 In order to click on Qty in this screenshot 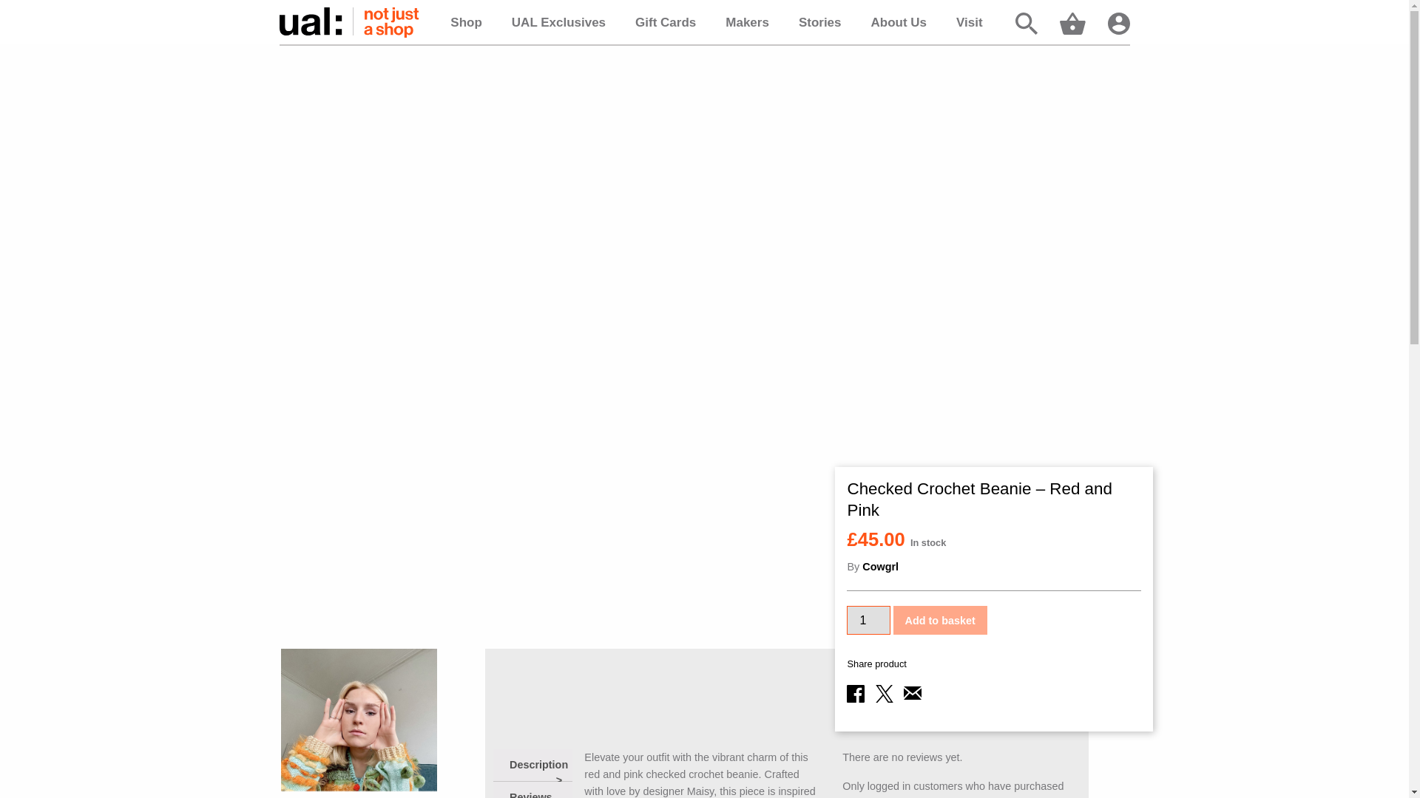, I will do `click(868, 619)`.